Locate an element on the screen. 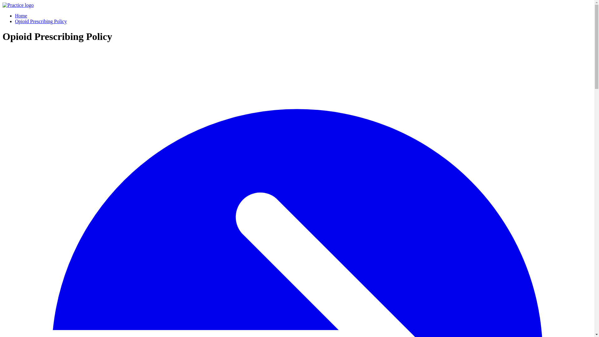 Image resolution: width=599 pixels, height=337 pixels. Opioid Prescribing Policy is located at coordinates (41, 21).